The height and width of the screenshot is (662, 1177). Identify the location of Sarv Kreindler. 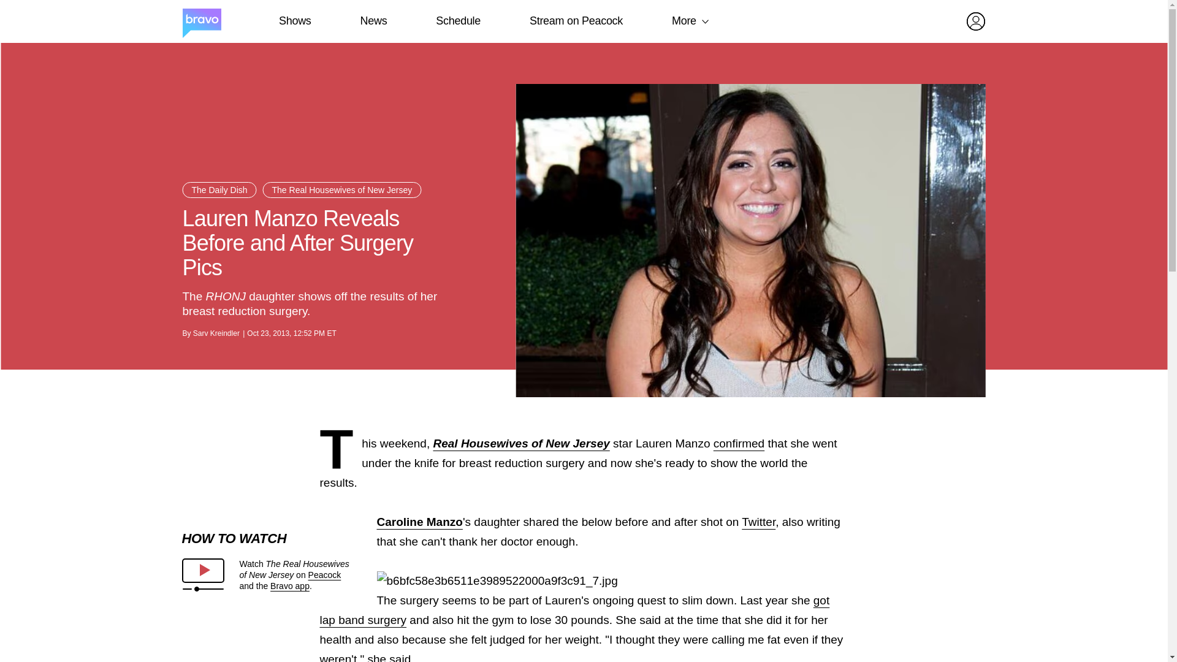
(216, 333).